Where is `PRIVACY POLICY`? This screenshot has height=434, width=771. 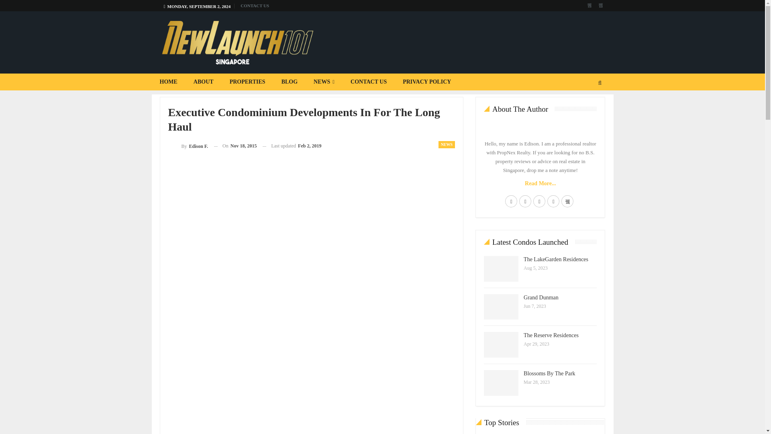 PRIVACY POLICY is located at coordinates (426, 82).